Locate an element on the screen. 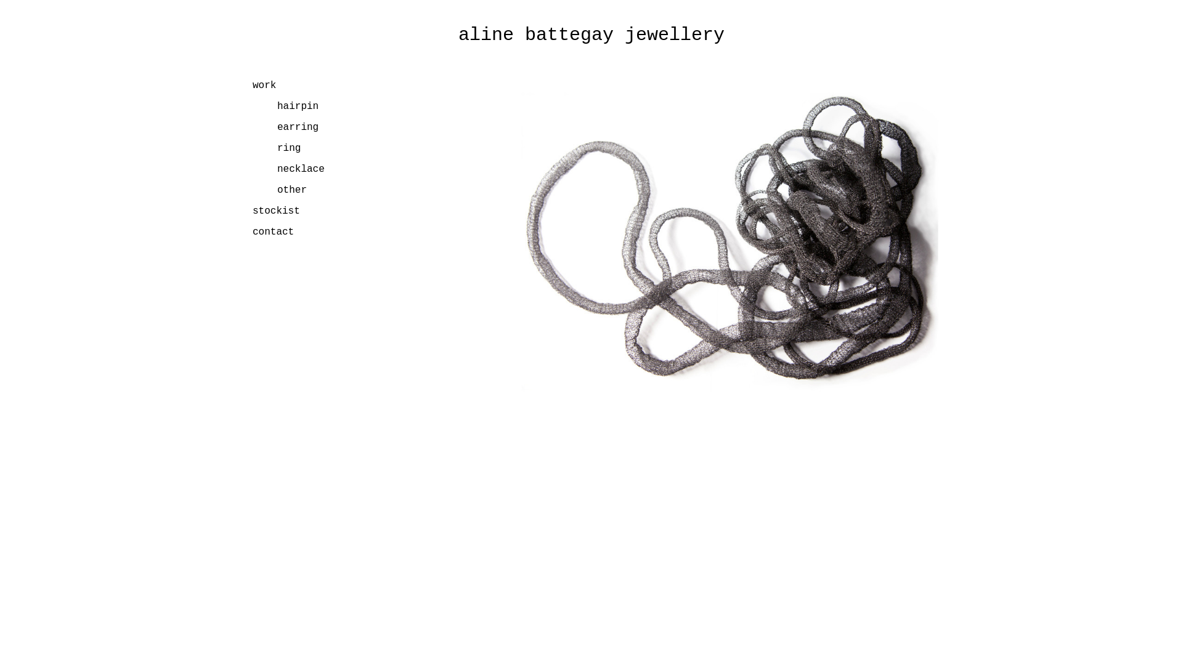 The image size is (1183, 665). hairpin is located at coordinates (298, 107).